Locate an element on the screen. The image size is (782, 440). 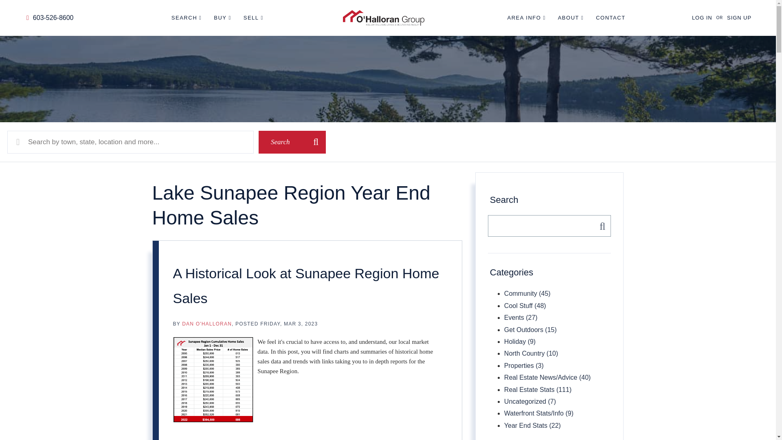
SEARCH is located at coordinates (187, 18).